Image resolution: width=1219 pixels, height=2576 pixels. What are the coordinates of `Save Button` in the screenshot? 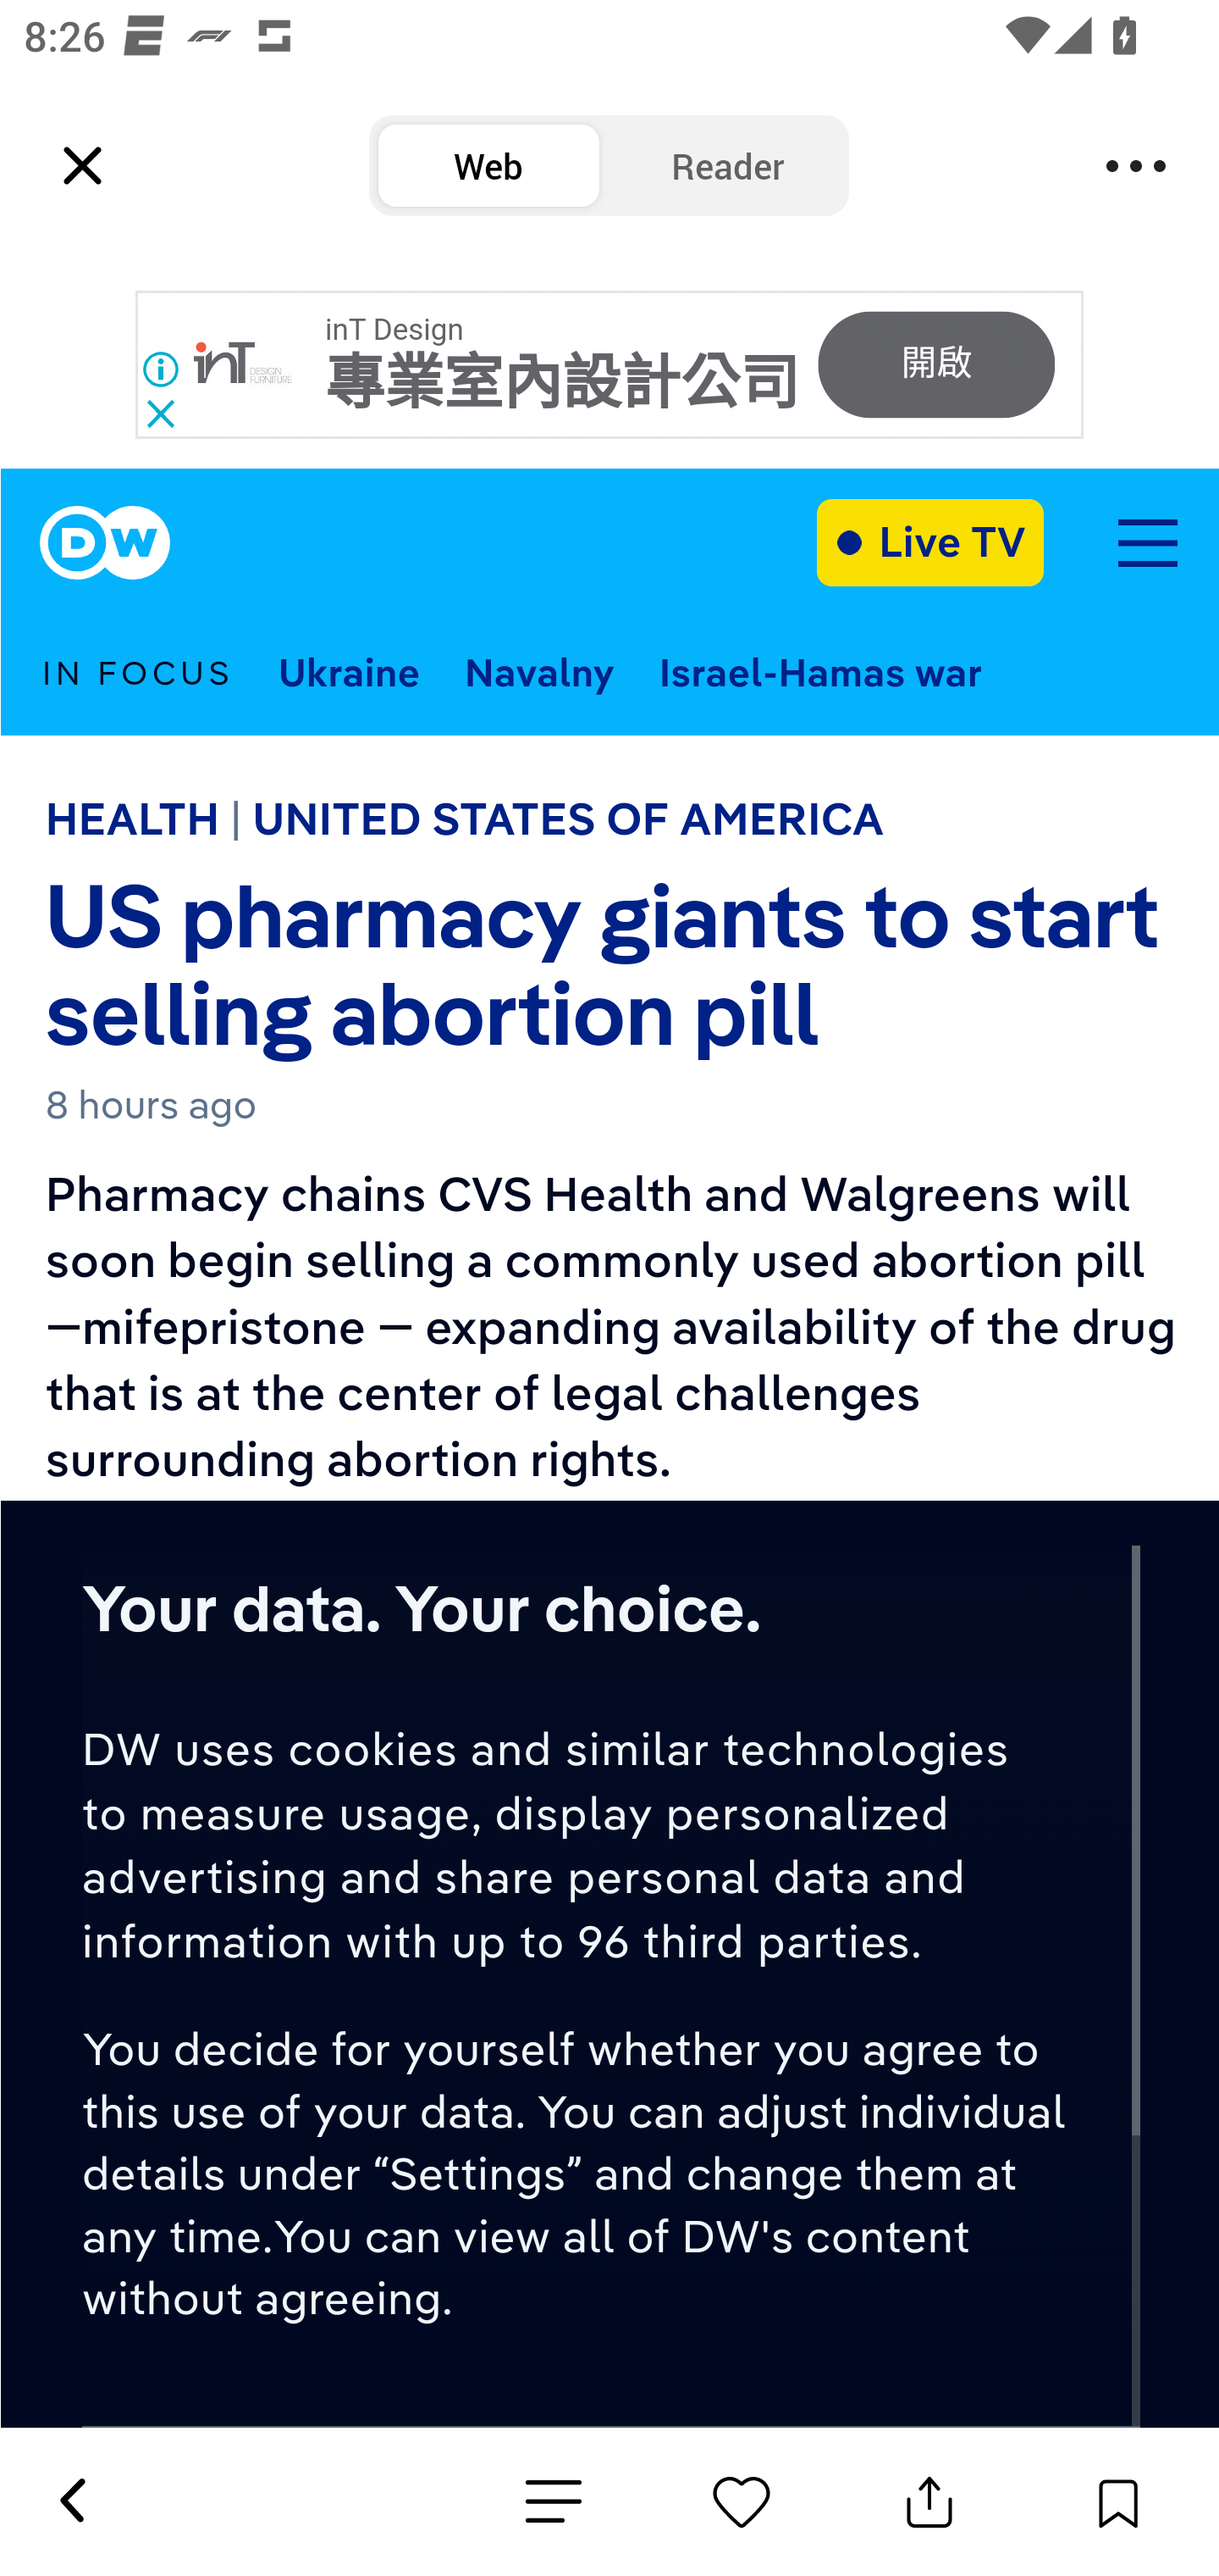 It's located at (1117, 2501).